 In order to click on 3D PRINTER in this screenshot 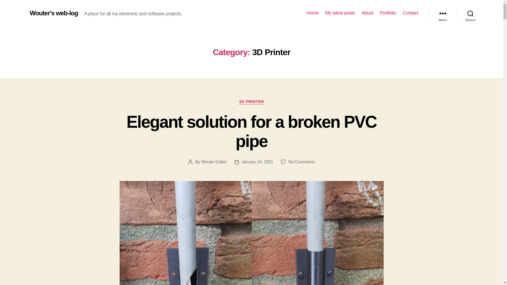, I will do `click(251, 102)`.